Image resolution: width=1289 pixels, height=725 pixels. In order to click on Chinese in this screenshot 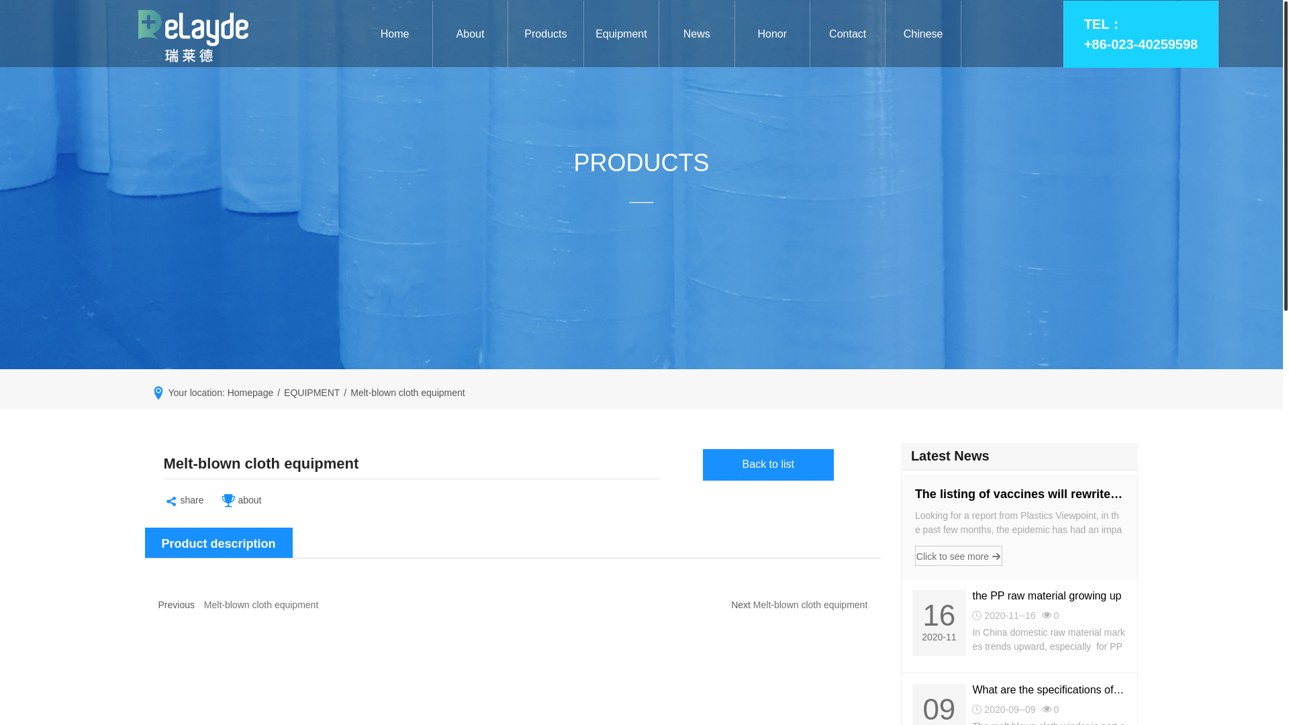, I will do `click(922, 34)`.